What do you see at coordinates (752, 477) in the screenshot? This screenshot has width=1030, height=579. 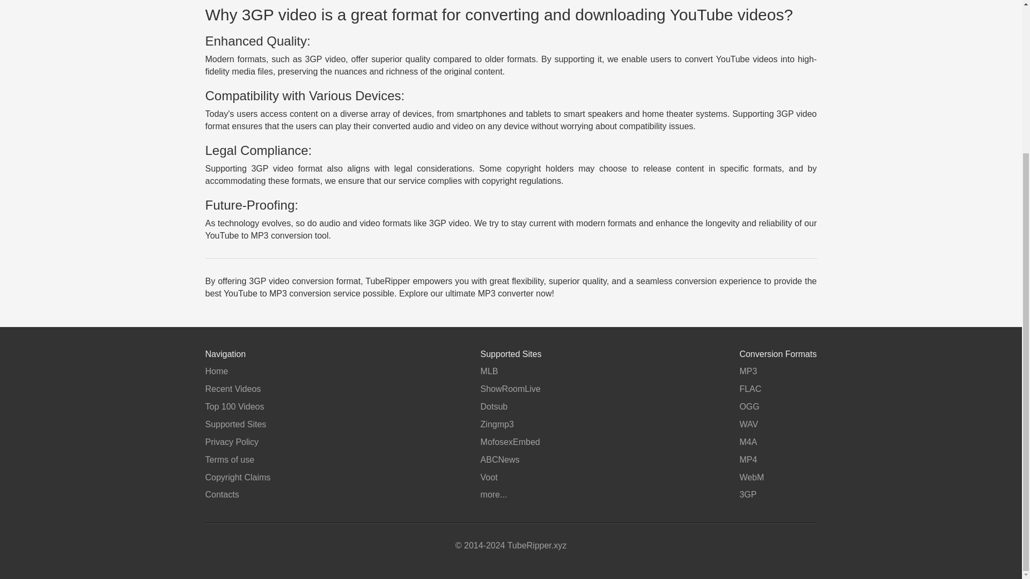 I see `WebM` at bounding box center [752, 477].